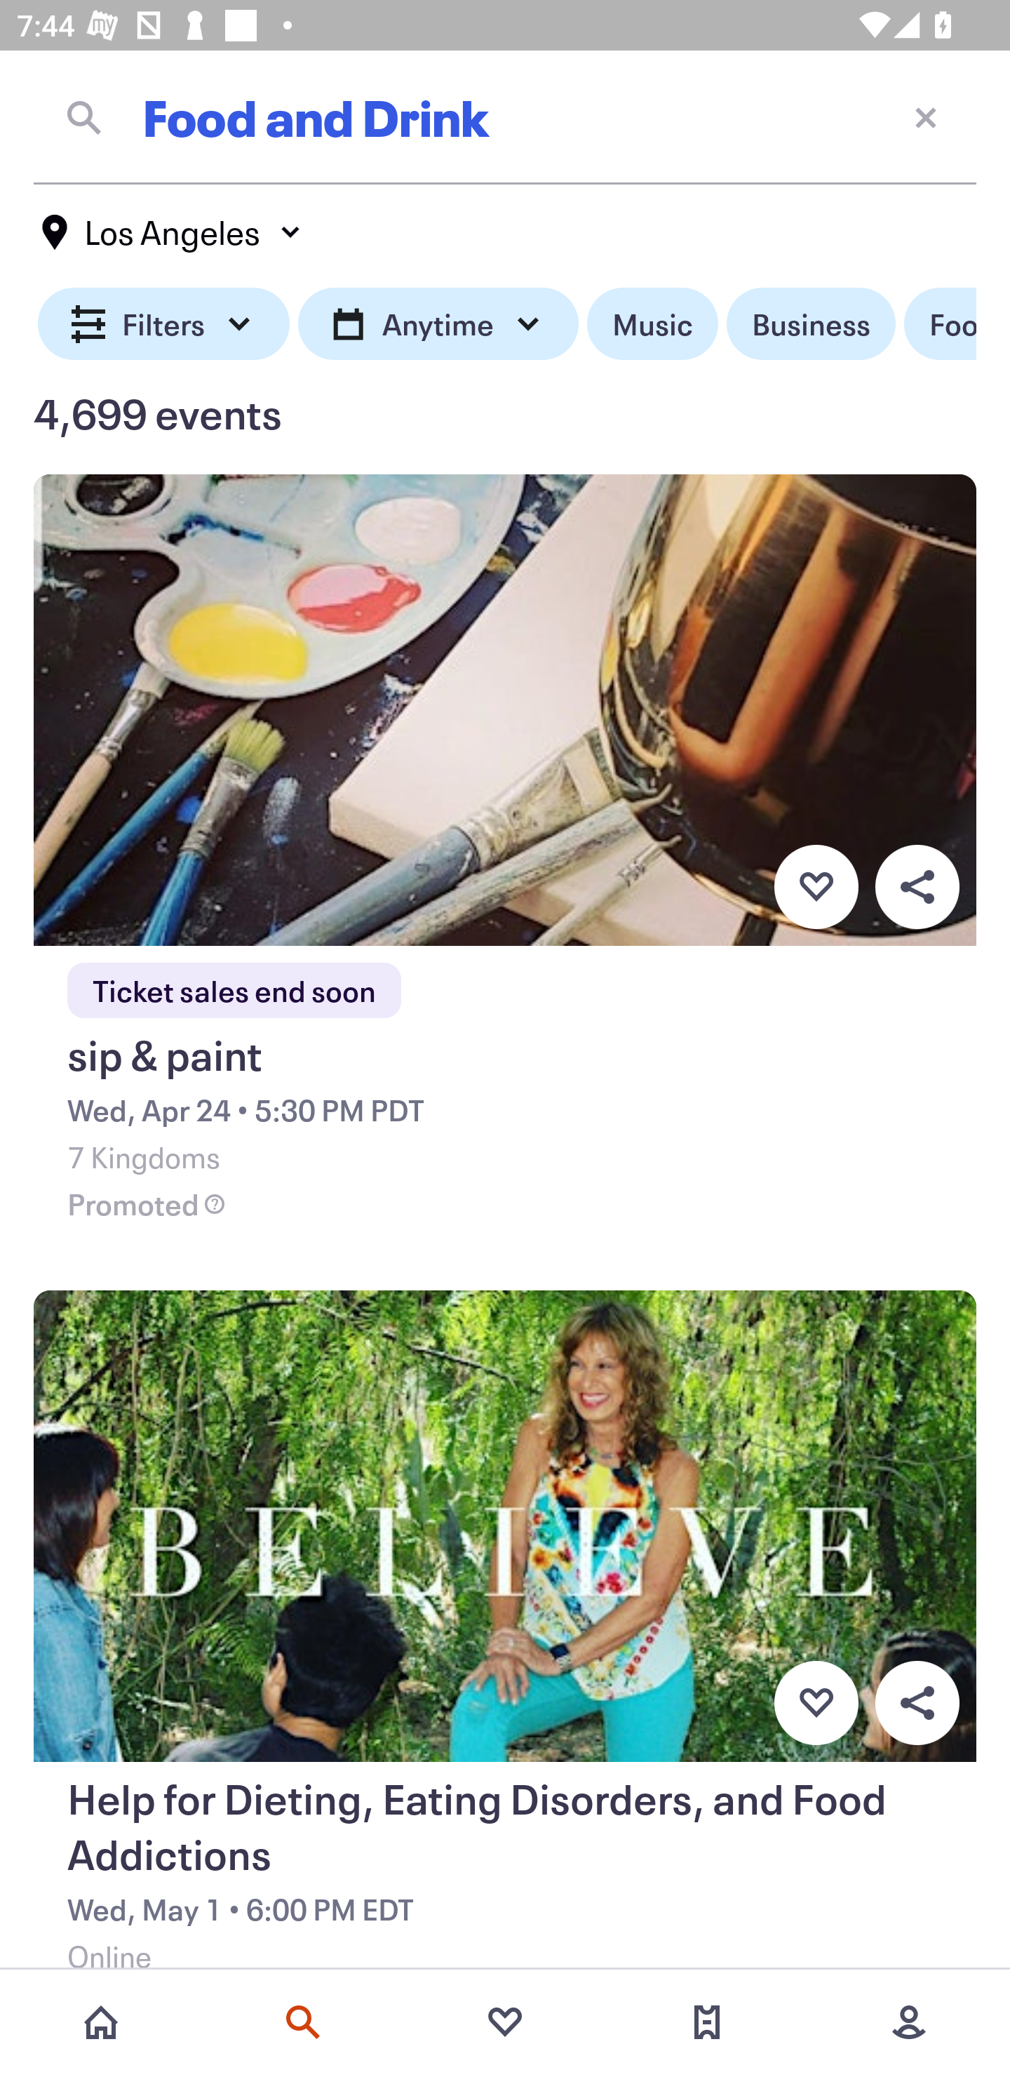  Describe the element at coordinates (438, 324) in the screenshot. I see `Anytime` at that location.